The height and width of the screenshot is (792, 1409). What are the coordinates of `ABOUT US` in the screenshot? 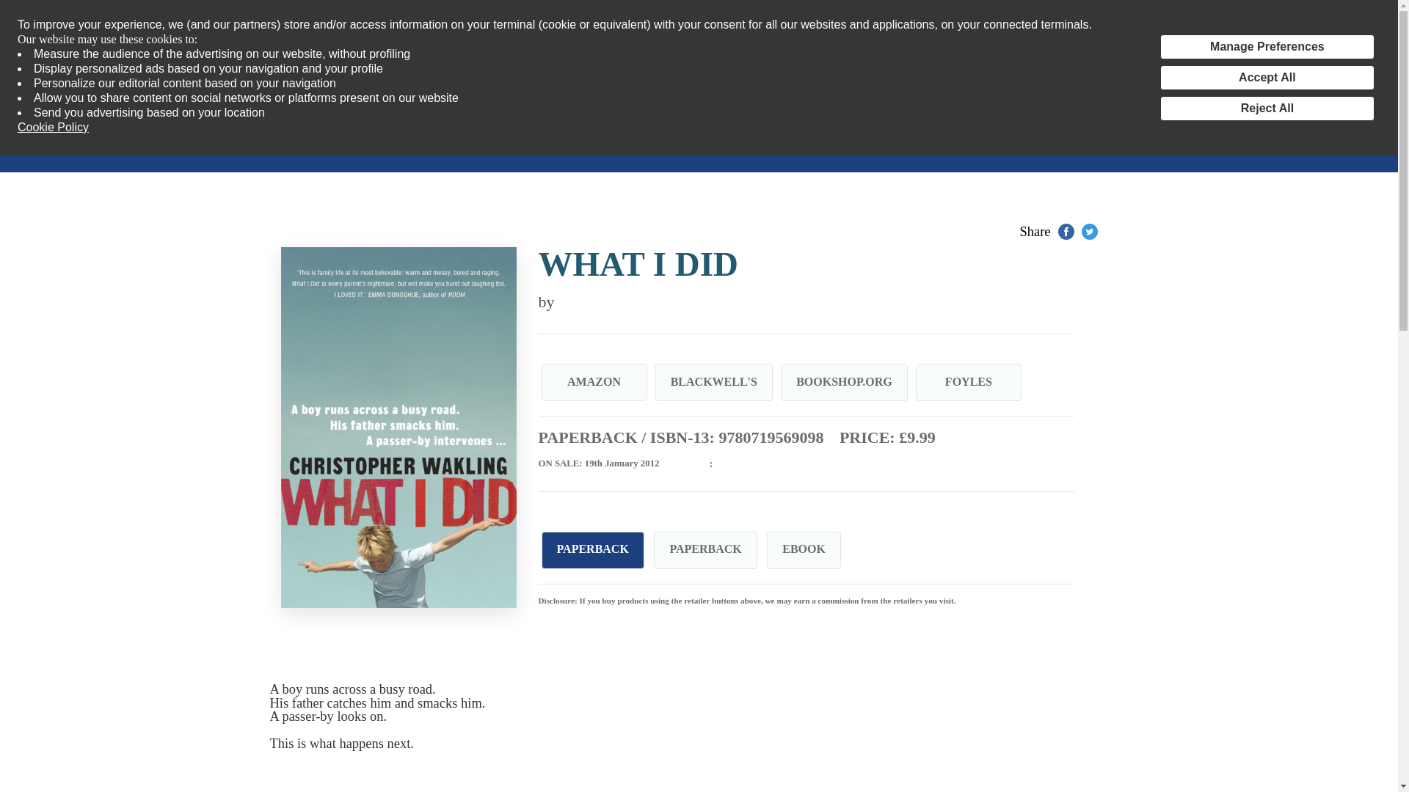 It's located at (524, 144).